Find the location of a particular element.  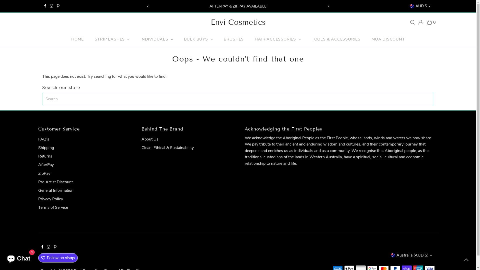

About Us is located at coordinates (150, 139).